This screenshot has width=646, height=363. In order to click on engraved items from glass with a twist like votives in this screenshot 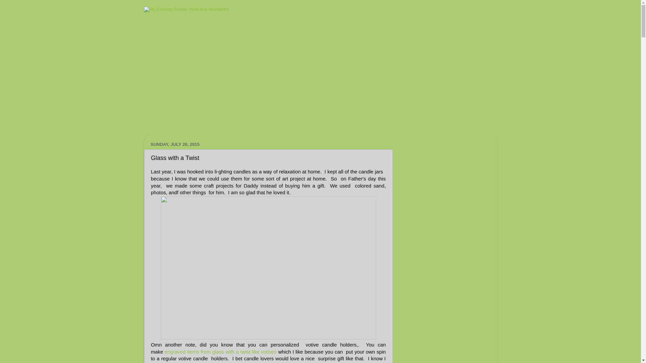, I will do `click(220, 352)`.